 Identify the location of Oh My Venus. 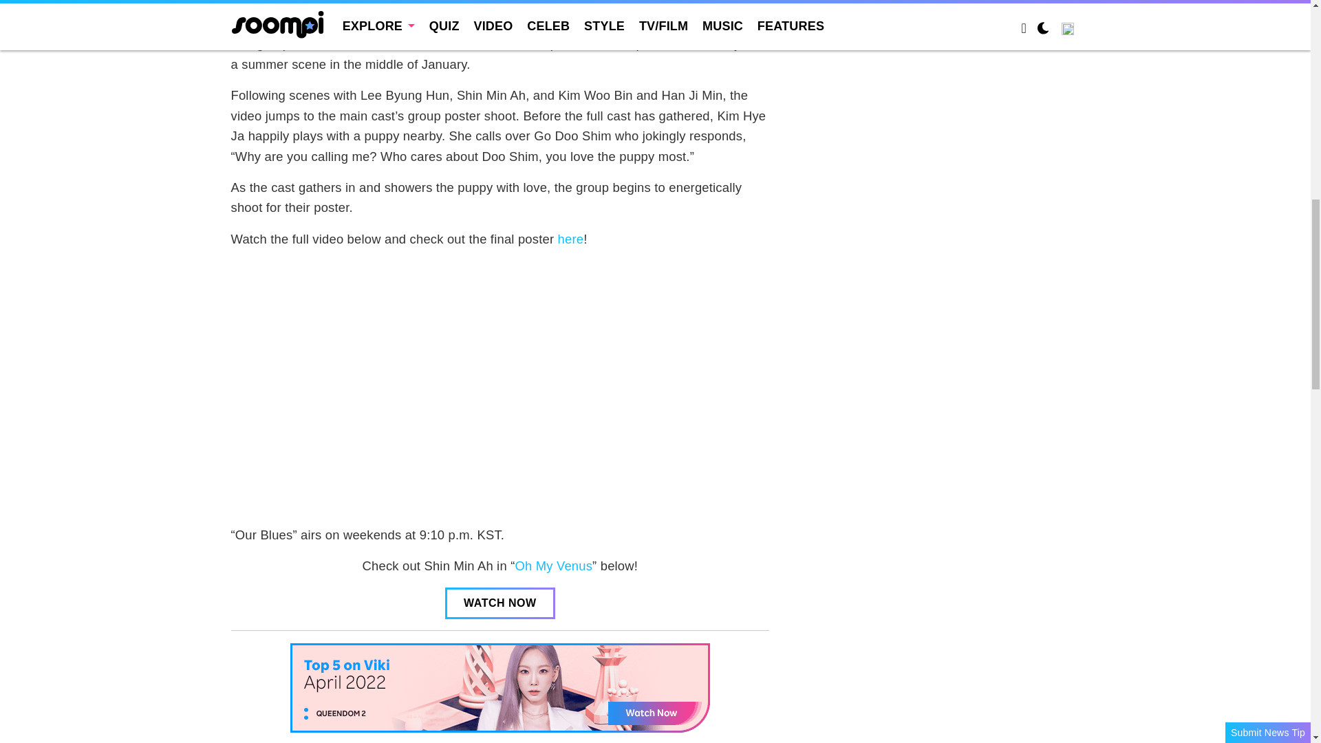
(553, 566).